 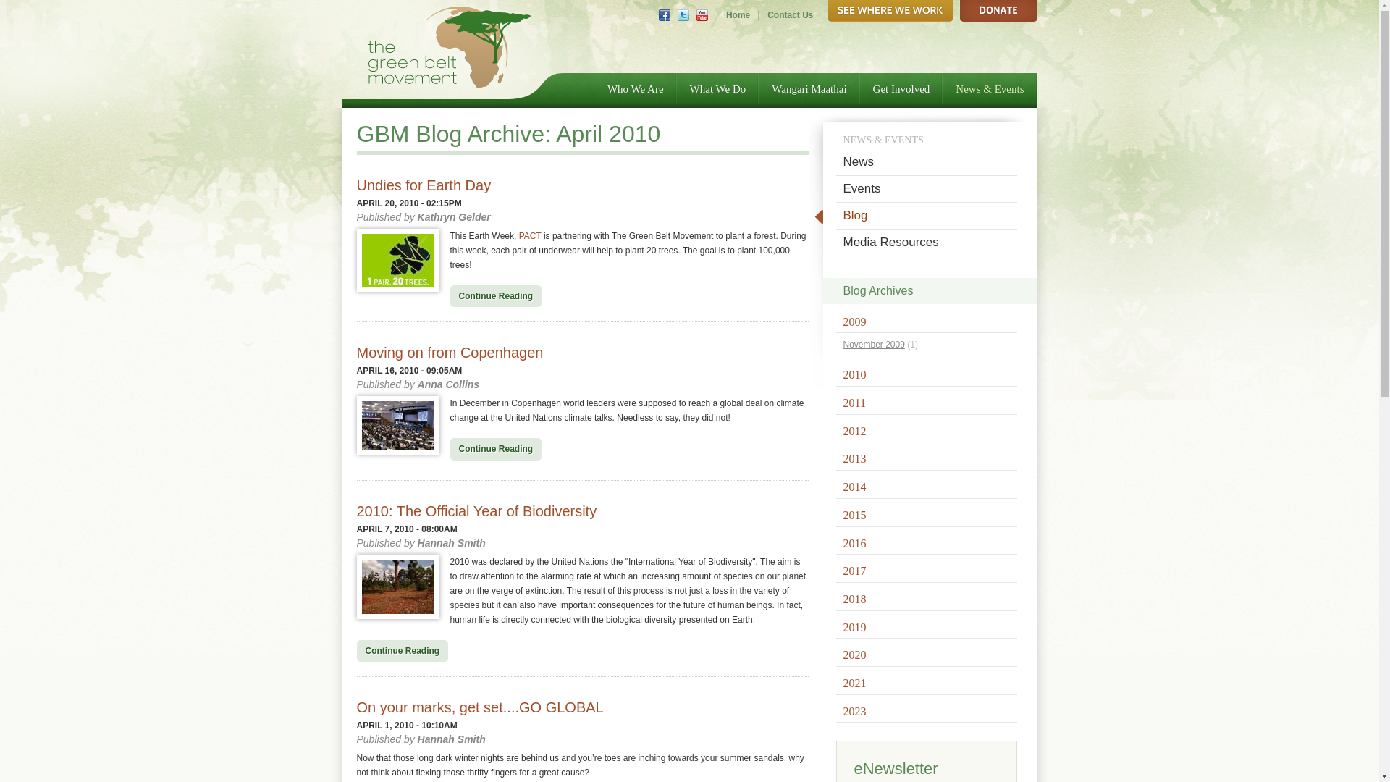 I want to click on The Green Belt Movement, so click(x=449, y=46).